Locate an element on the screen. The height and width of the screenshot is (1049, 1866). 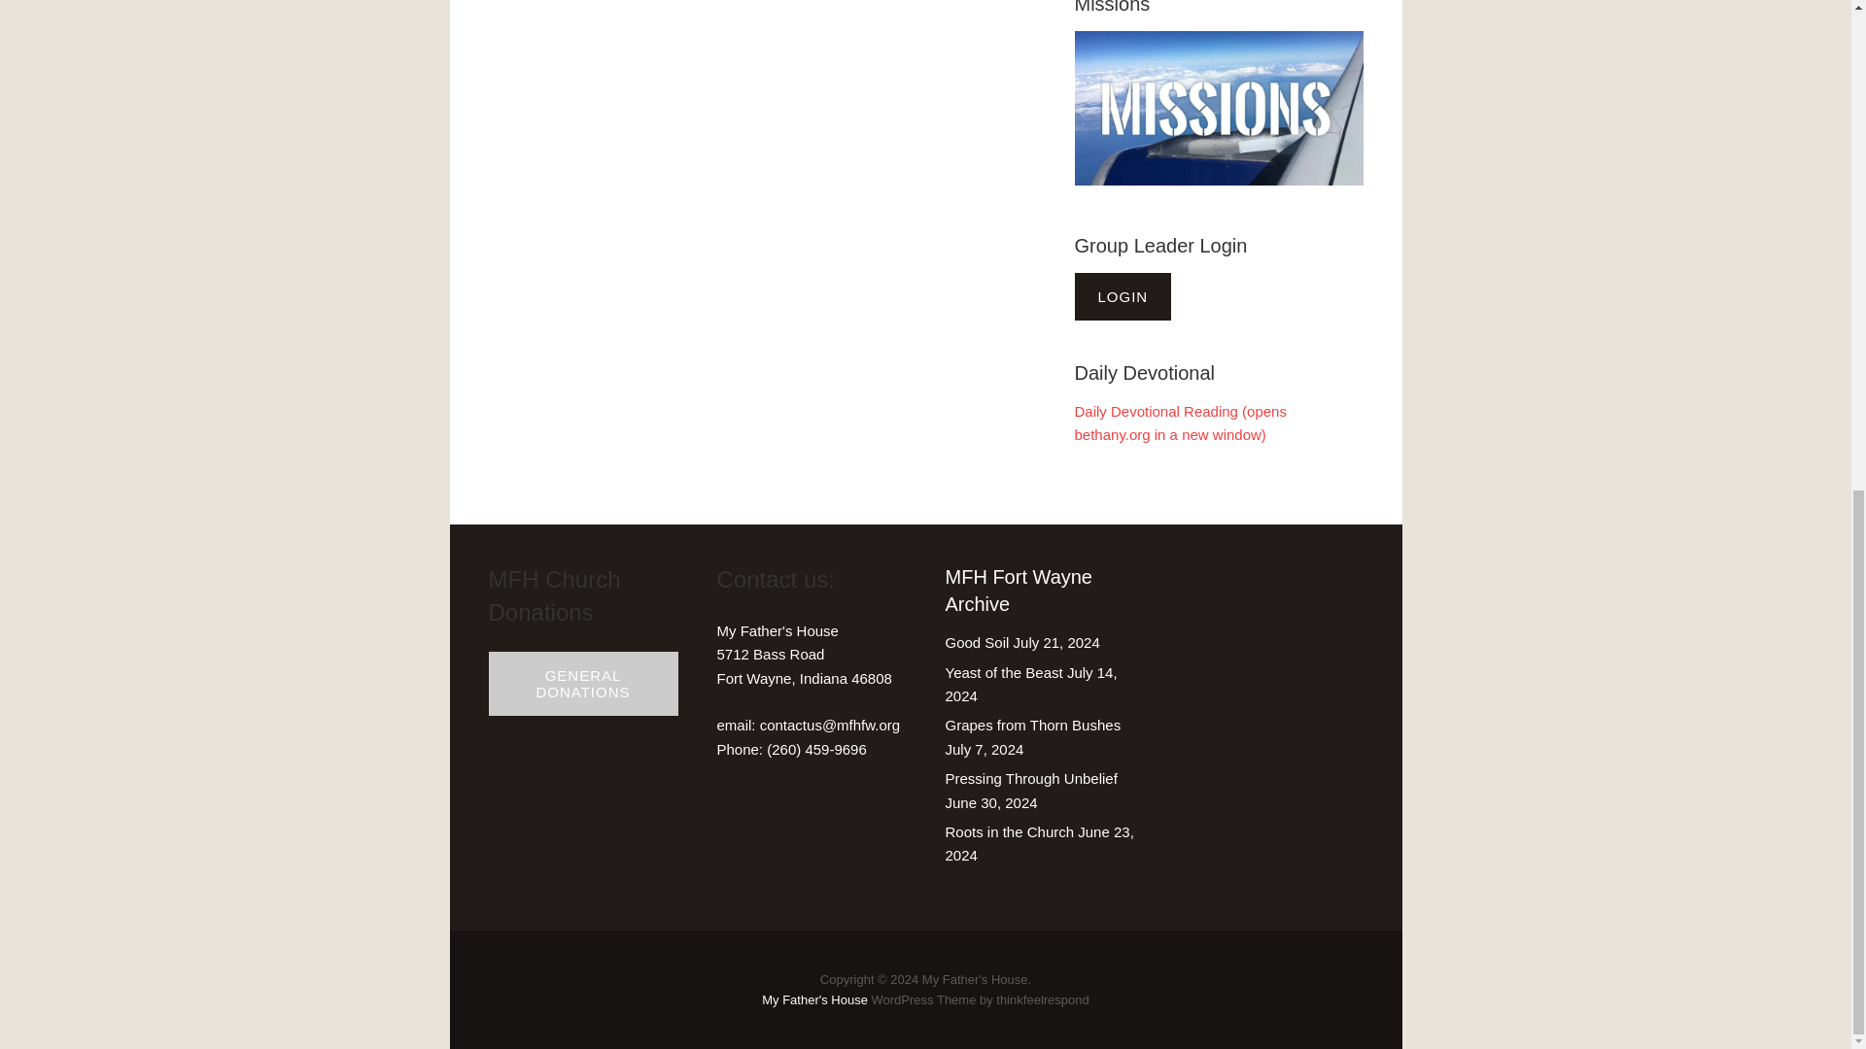
Yeast of the Beast is located at coordinates (1003, 672).